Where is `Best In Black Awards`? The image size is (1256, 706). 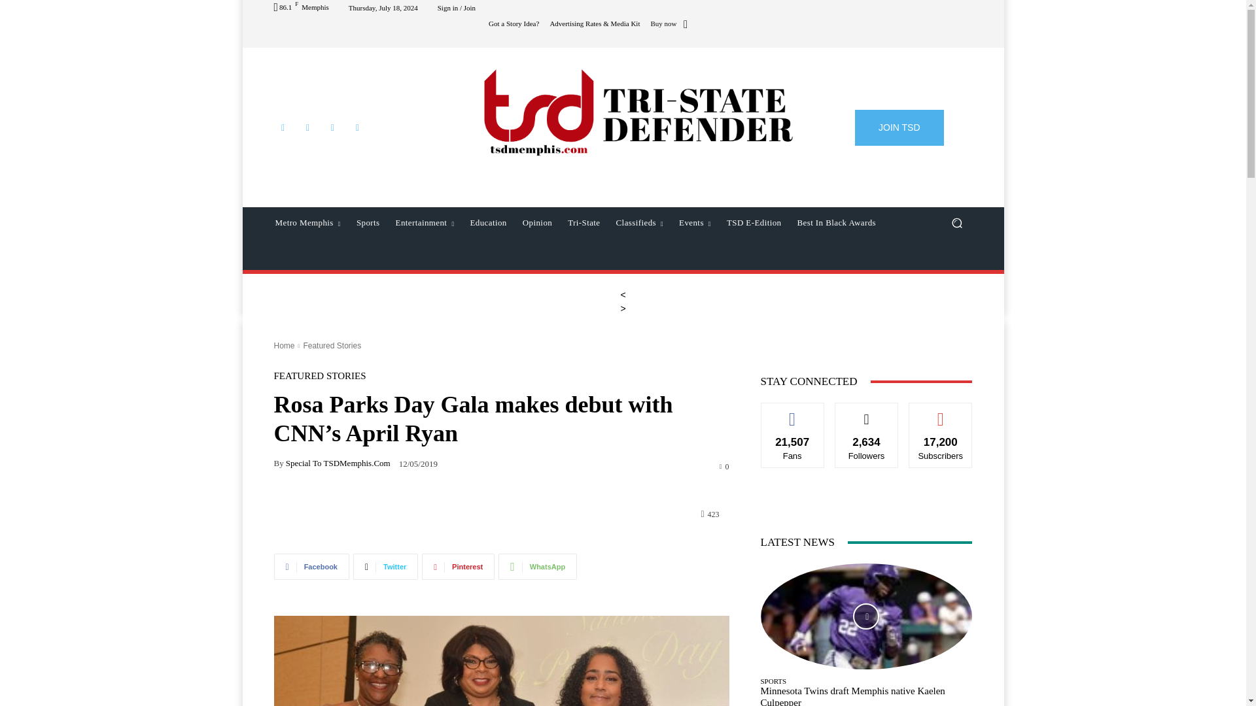
Best In Black Awards is located at coordinates (836, 223).